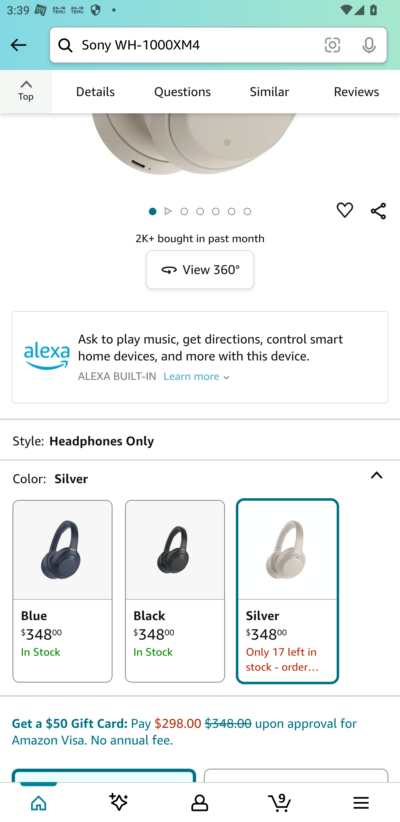 The width and height of the screenshot is (400, 822). Describe the element at coordinates (287, 591) in the screenshot. I see `Silver $348.00 Only 17 left in stock - order soon.` at that location.